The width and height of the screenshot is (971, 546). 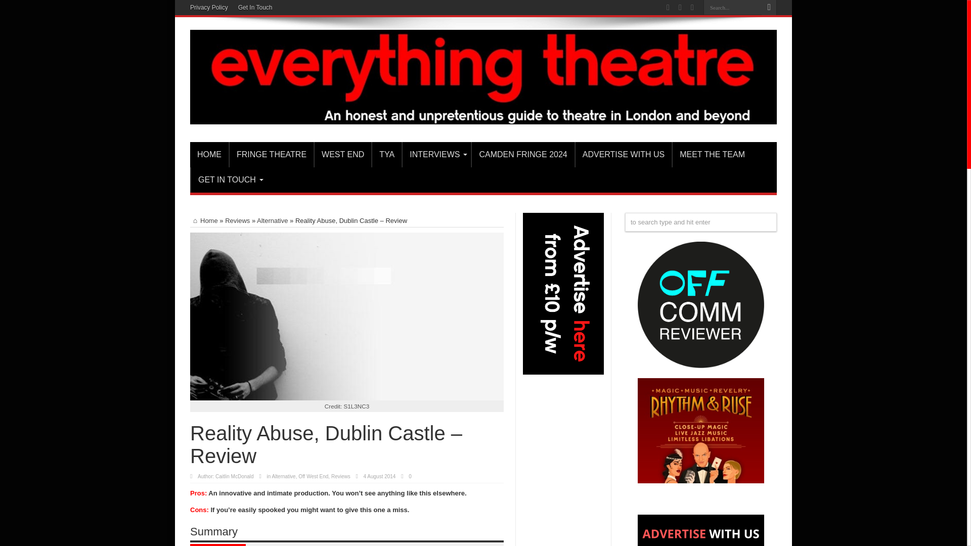 What do you see at coordinates (769, 8) in the screenshot?
I see `Search` at bounding box center [769, 8].